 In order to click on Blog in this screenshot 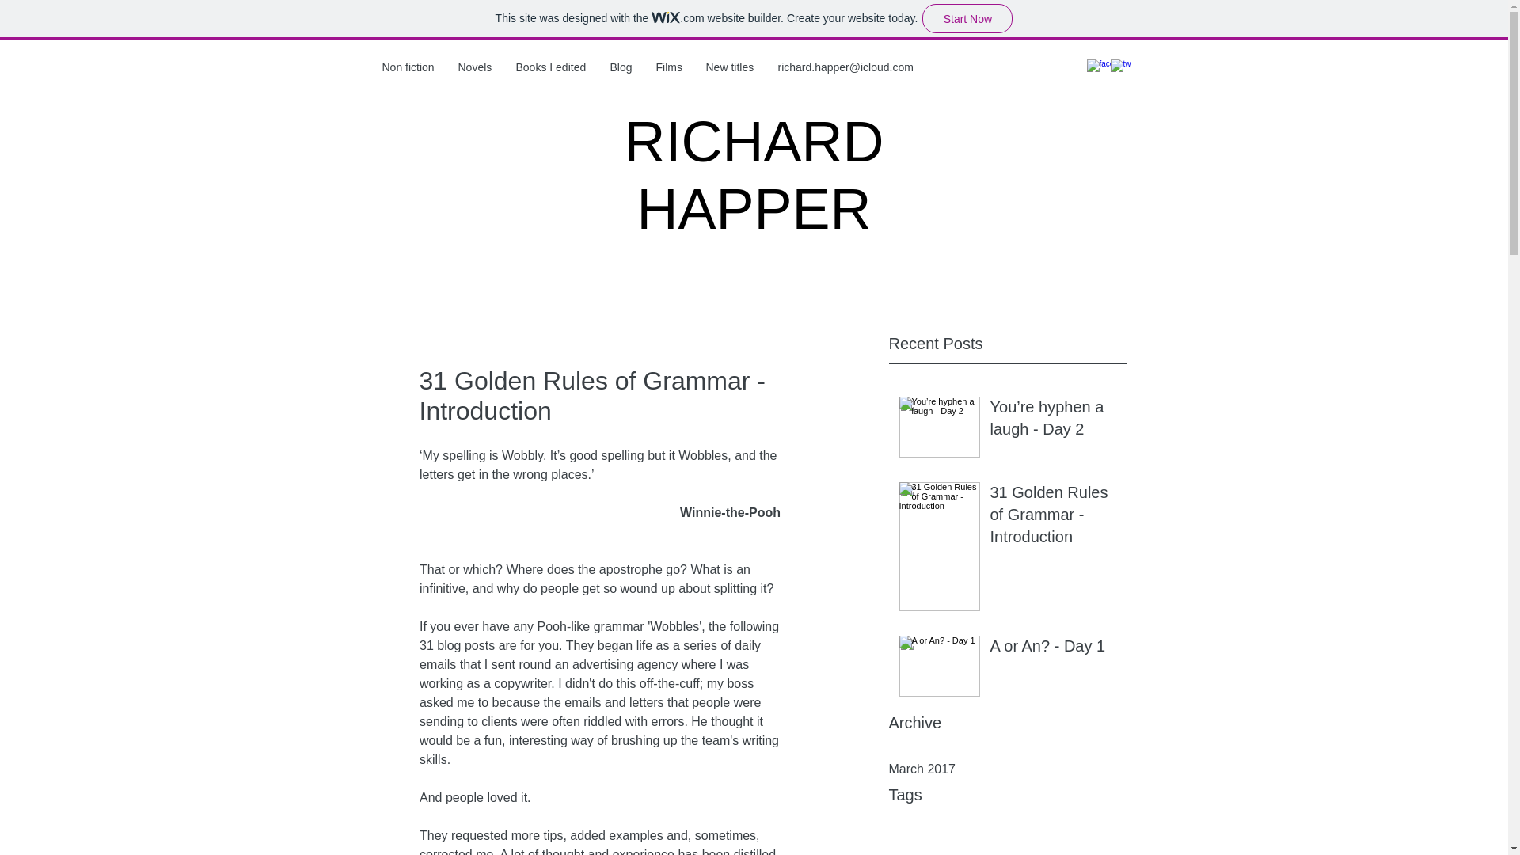, I will do `click(621, 67)`.